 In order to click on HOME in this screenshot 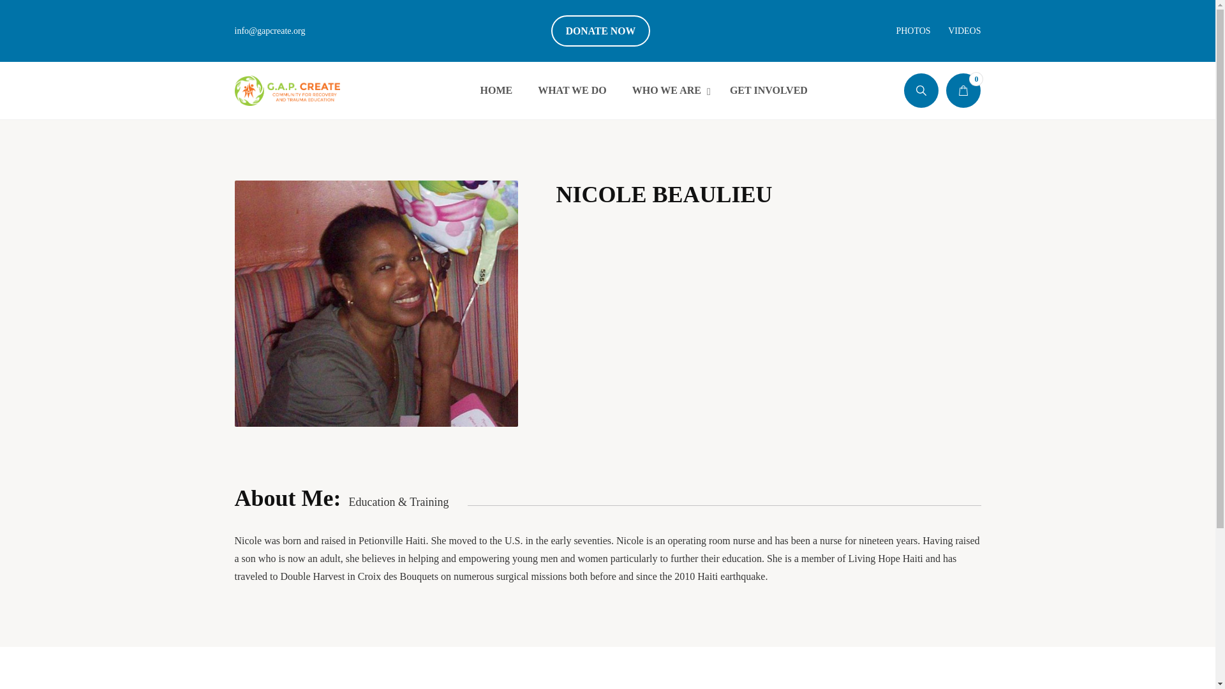, I will do `click(496, 91)`.